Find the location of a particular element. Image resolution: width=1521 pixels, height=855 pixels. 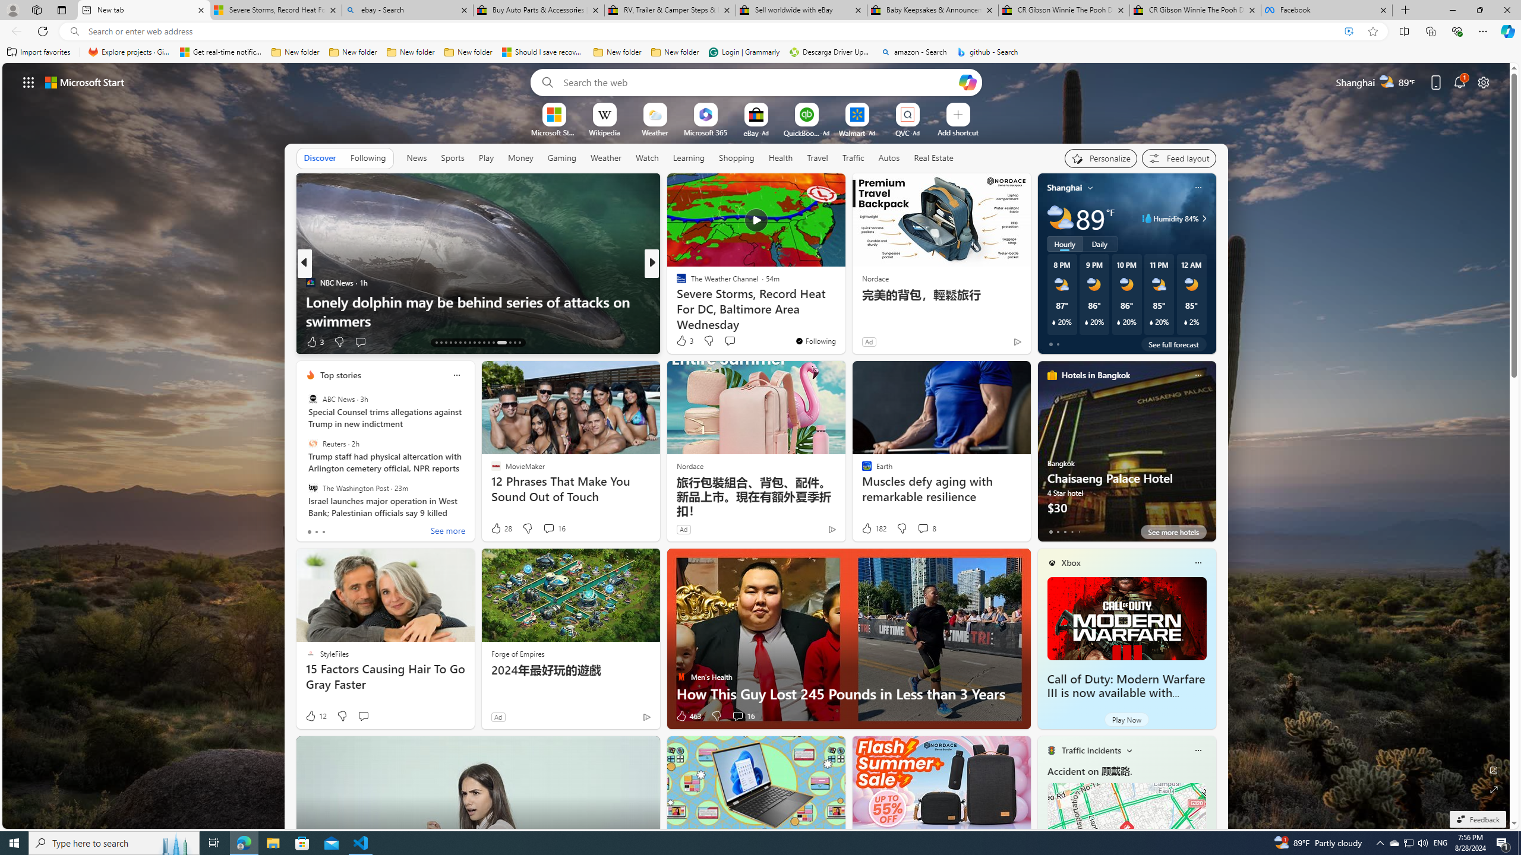

Personalize your feed" is located at coordinates (1101, 158).